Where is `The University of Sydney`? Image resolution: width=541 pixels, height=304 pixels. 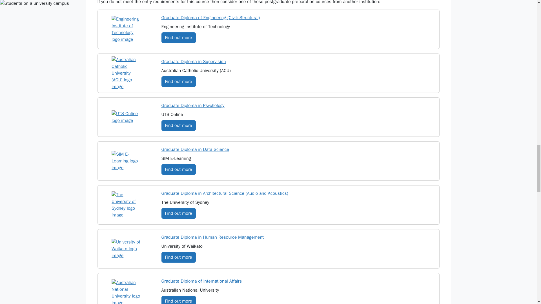 The University of Sydney is located at coordinates (127, 205).